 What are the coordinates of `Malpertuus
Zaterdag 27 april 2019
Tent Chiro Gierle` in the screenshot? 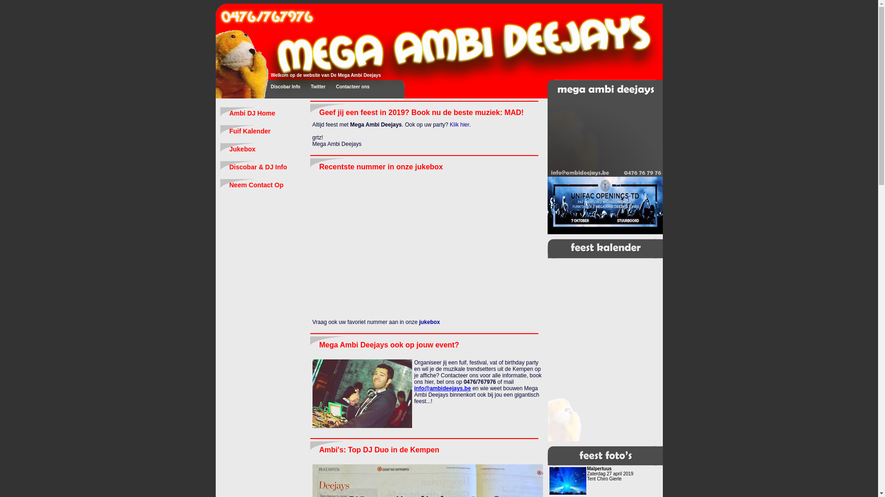 It's located at (605, 481).